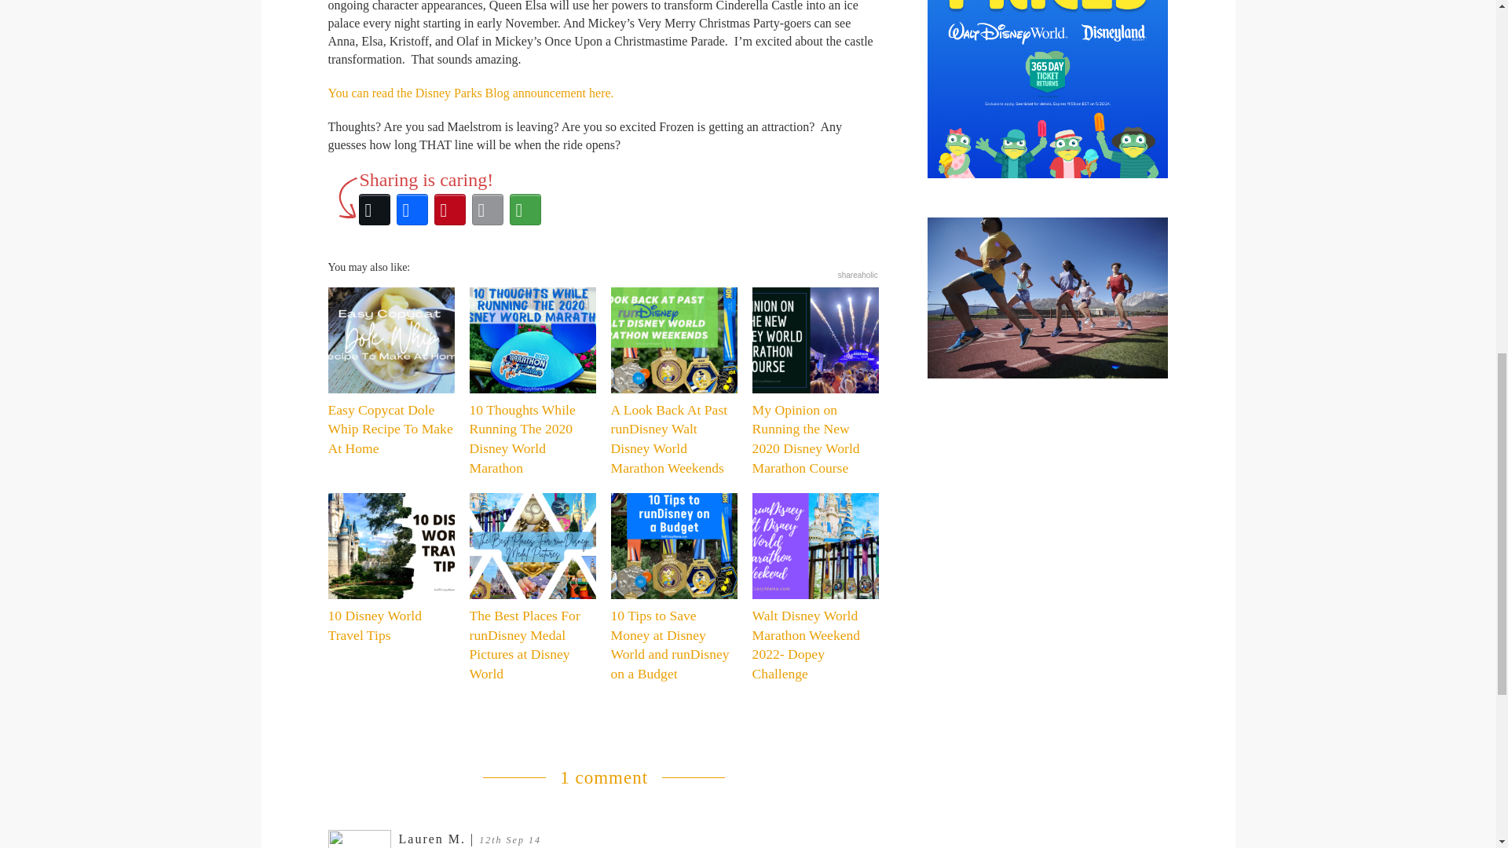 This screenshot has width=1508, height=848. What do you see at coordinates (448, 209) in the screenshot?
I see `Pinterest` at bounding box center [448, 209].